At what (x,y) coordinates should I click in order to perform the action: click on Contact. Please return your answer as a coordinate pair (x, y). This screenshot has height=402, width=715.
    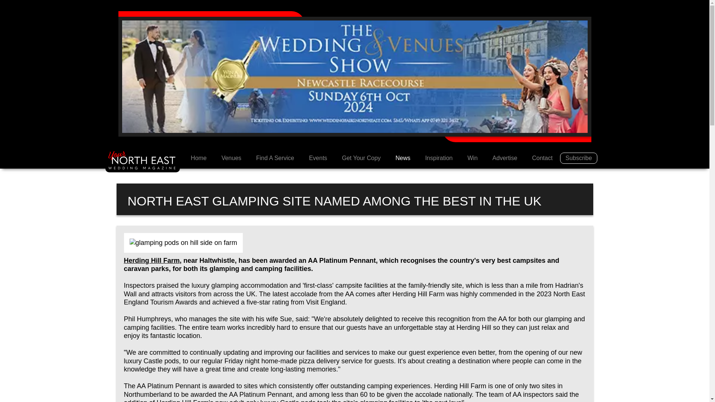
    Looking at the image, I should click on (542, 158).